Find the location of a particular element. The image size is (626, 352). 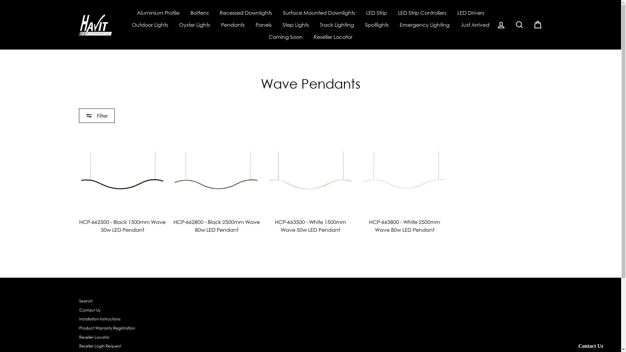

Emergency Lighting is located at coordinates (425, 25).